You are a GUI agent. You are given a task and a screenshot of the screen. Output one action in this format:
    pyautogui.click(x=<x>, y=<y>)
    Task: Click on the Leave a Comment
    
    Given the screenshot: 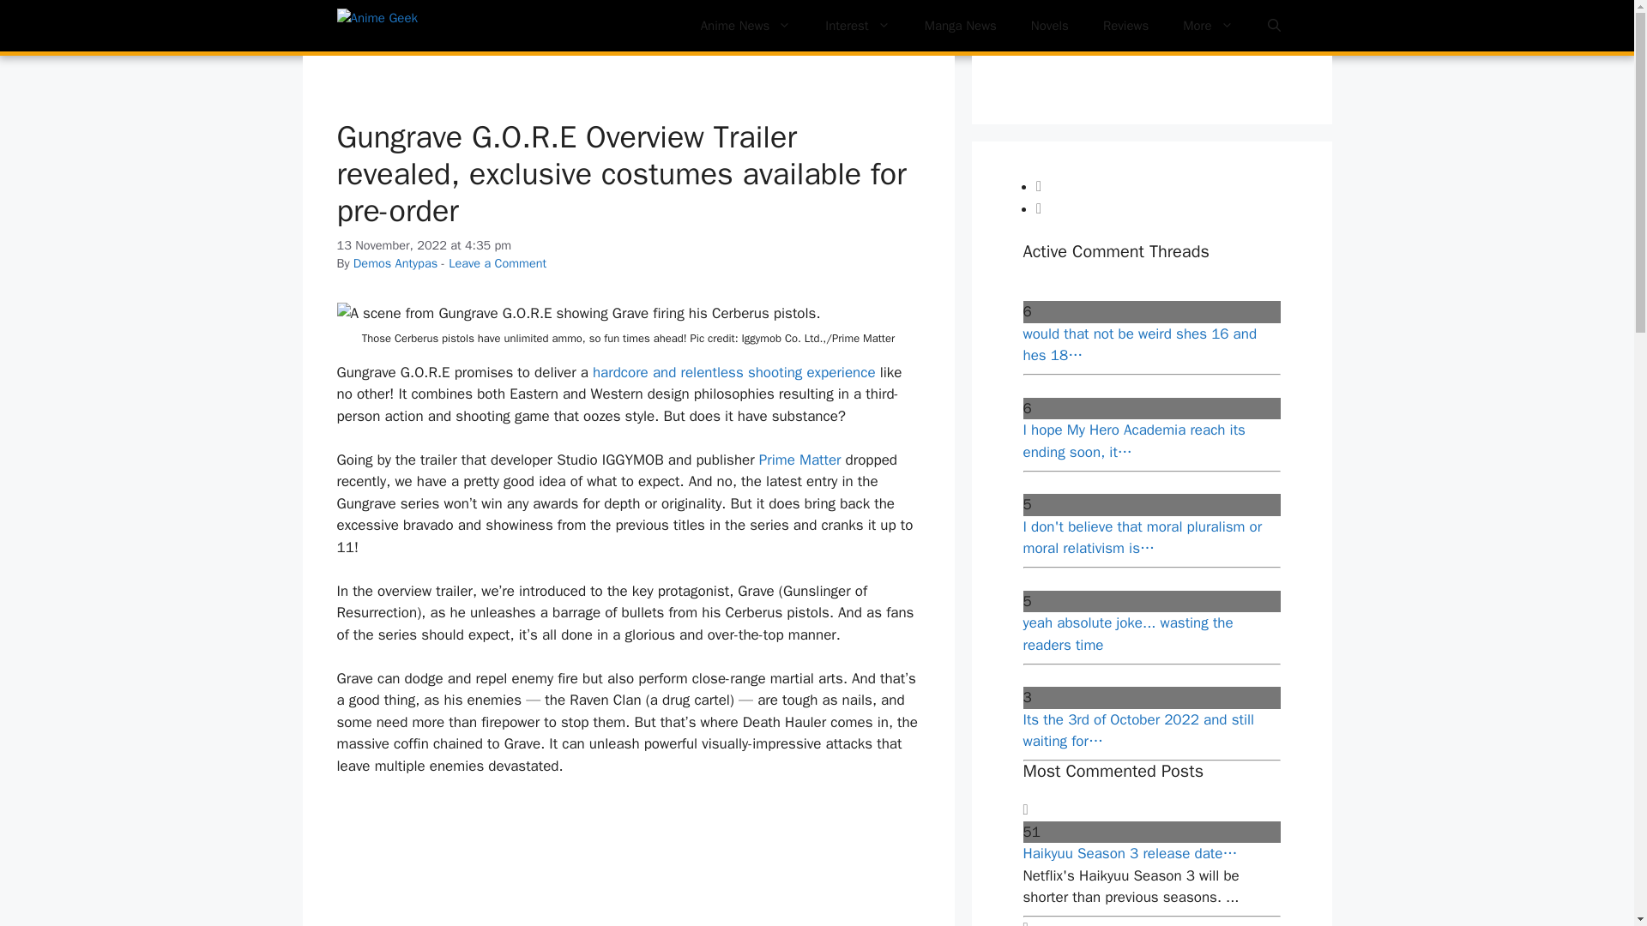 What is the action you would take?
    pyautogui.click(x=498, y=263)
    